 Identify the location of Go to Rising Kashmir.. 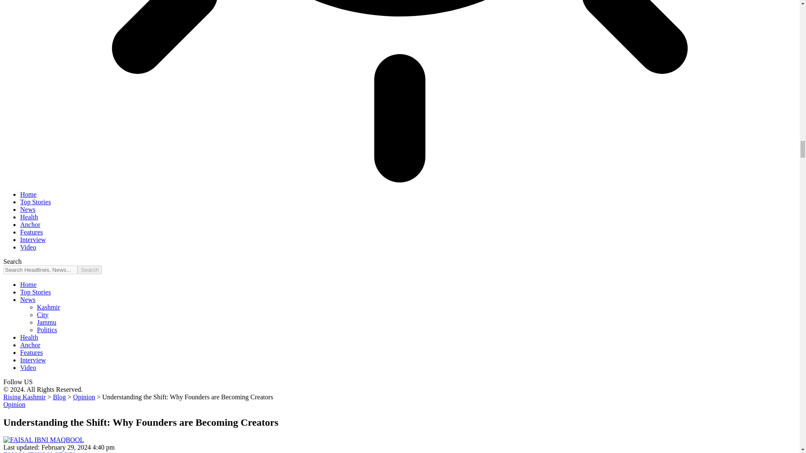
(24, 397).